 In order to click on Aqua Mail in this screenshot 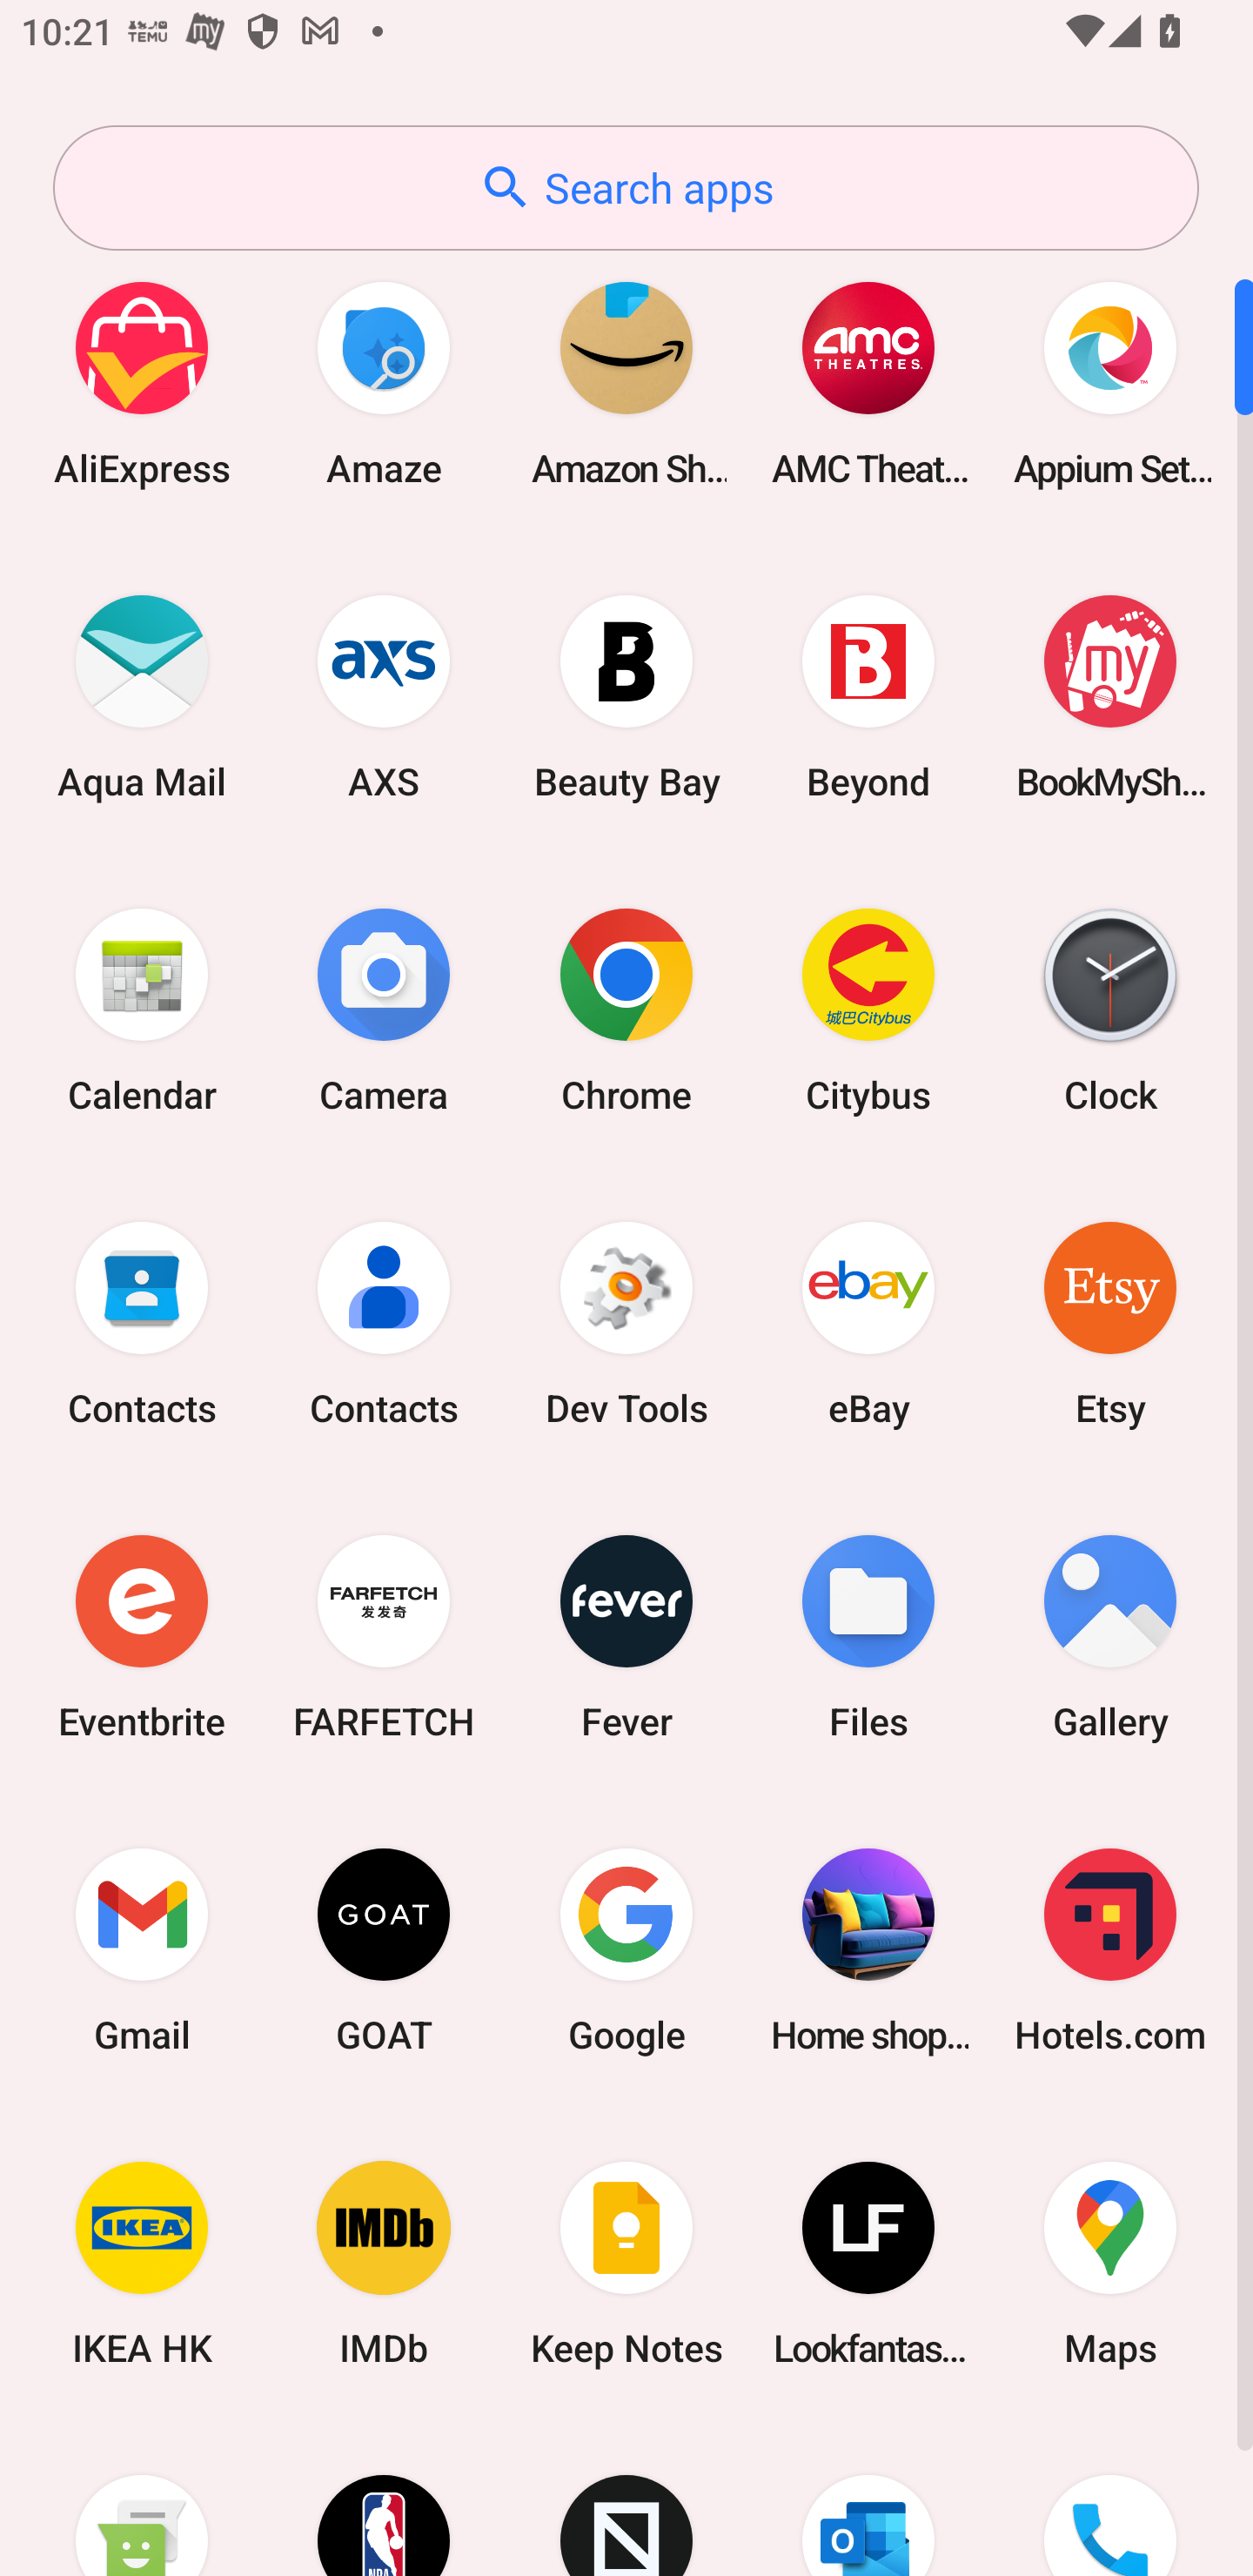, I will do `click(142, 696)`.